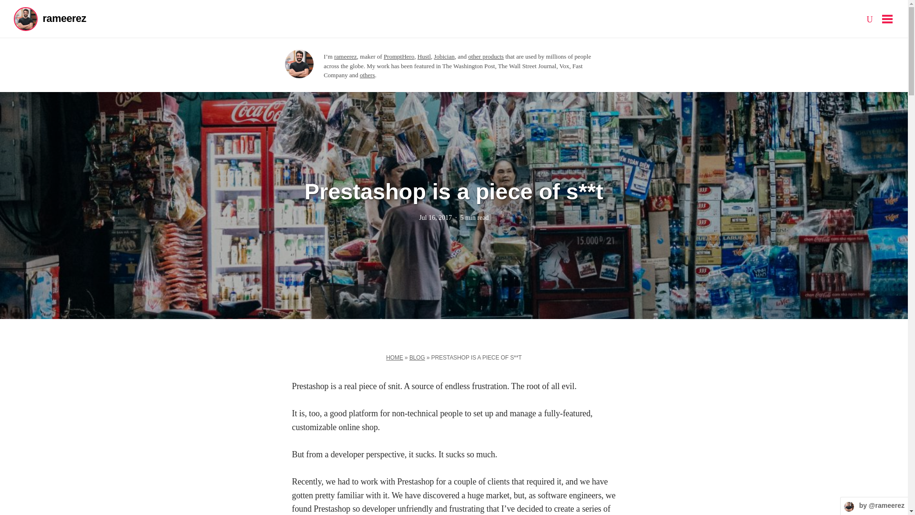  Describe the element at coordinates (395, 358) in the screenshot. I see `HOME` at that location.